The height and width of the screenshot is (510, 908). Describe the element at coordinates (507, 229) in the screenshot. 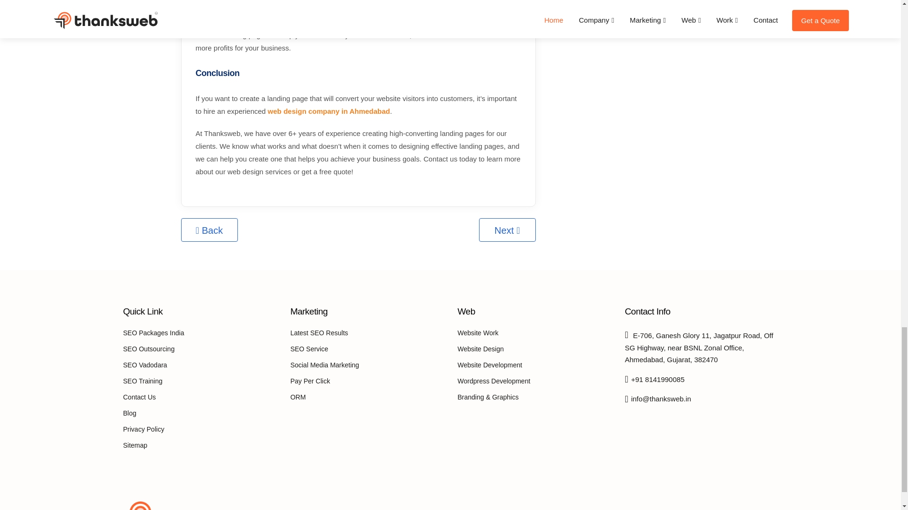

I see `Next` at that location.